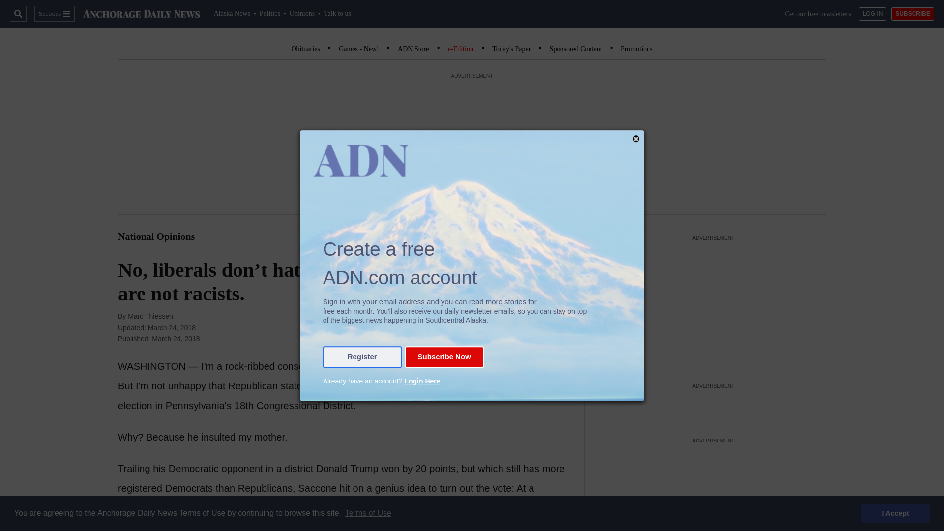 Image resolution: width=944 pixels, height=531 pixels. I want to click on Get our free newsletters, so click(818, 14).